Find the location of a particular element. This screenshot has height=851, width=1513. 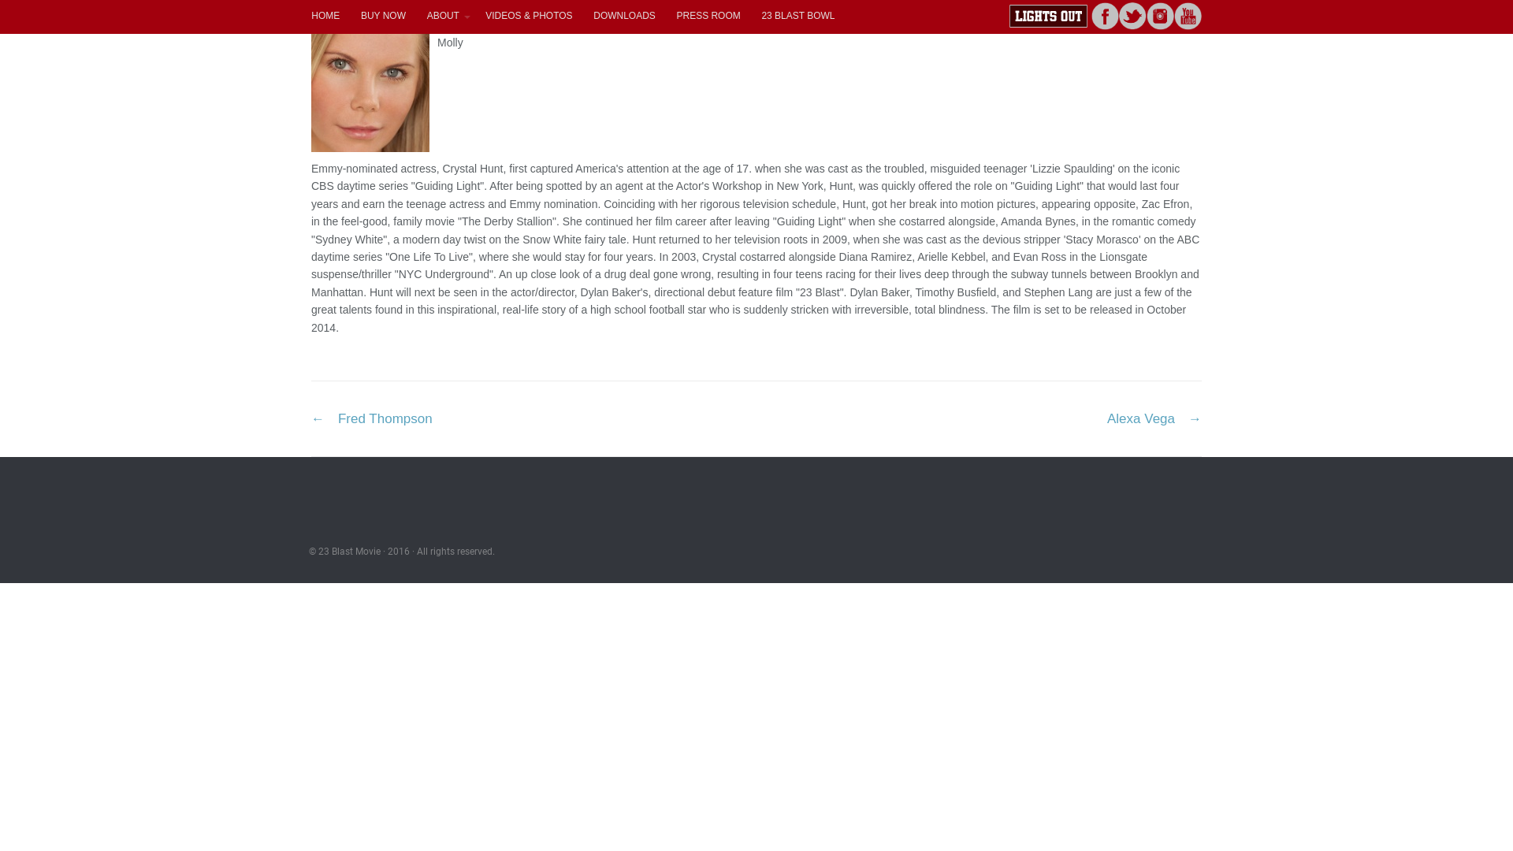

23 BLAST BOWL is located at coordinates (798, 16).